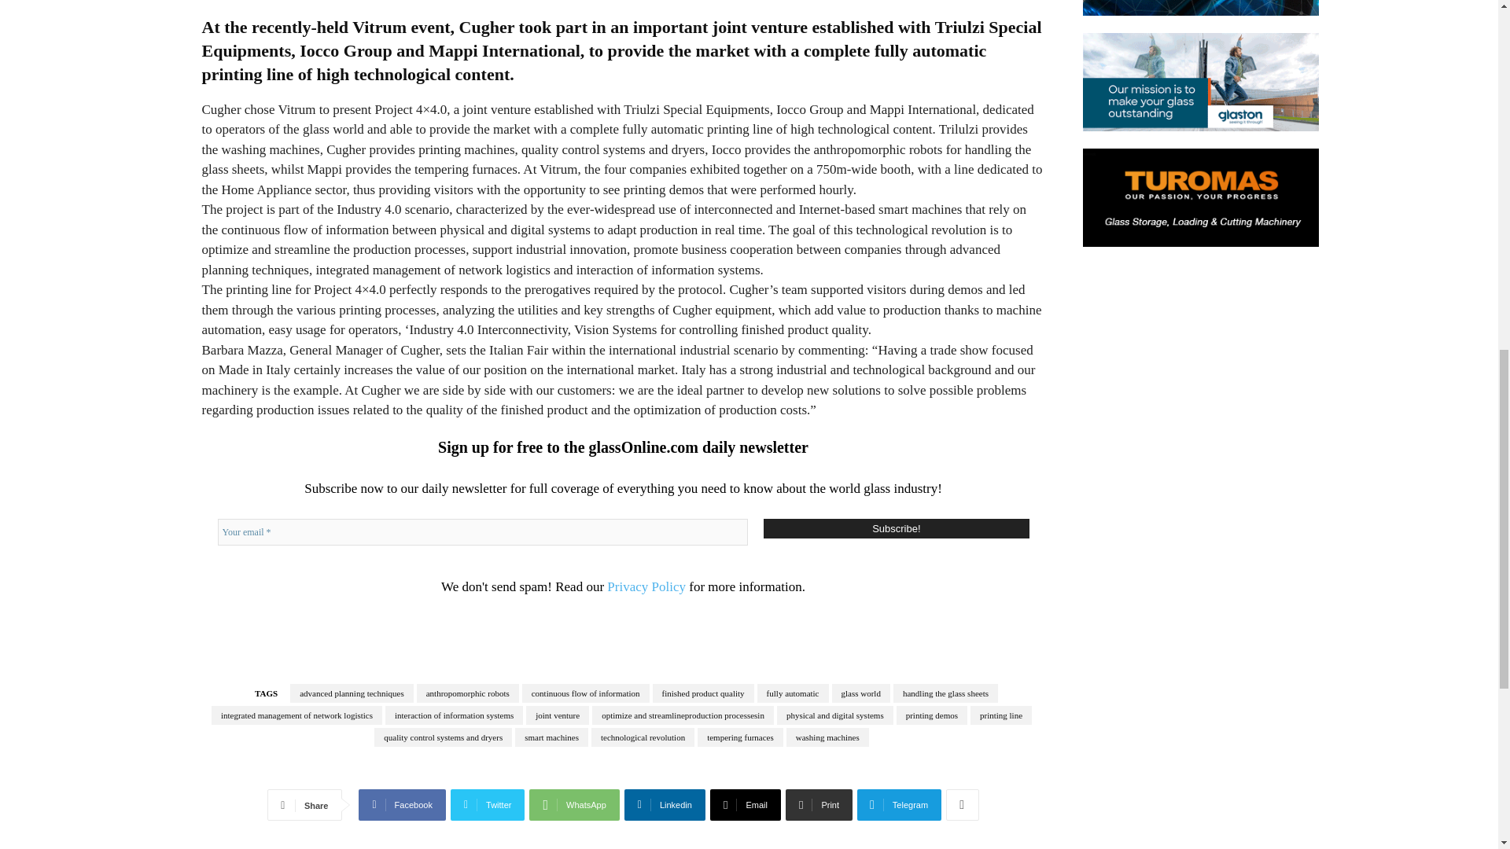 This screenshot has height=849, width=1510. I want to click on Linkedin, so click(665, 805).